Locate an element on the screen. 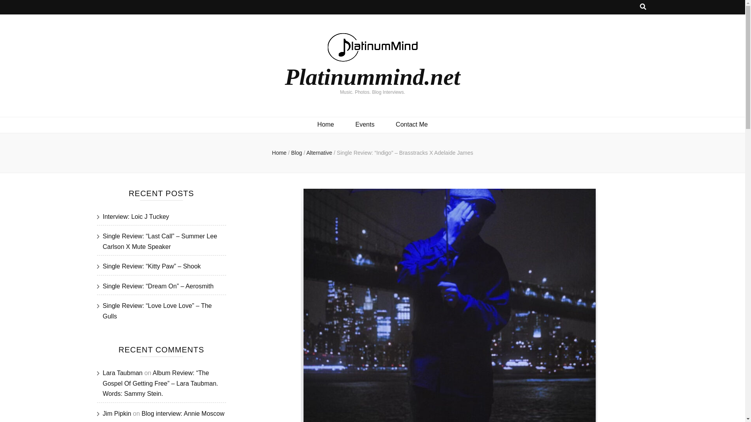  Home is located at coordinates (325, 124).